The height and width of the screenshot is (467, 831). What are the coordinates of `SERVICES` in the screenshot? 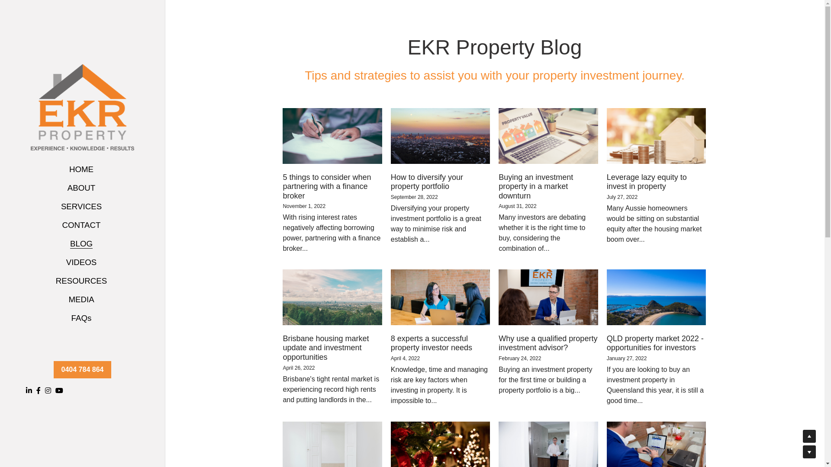 It's located at (81, 207).